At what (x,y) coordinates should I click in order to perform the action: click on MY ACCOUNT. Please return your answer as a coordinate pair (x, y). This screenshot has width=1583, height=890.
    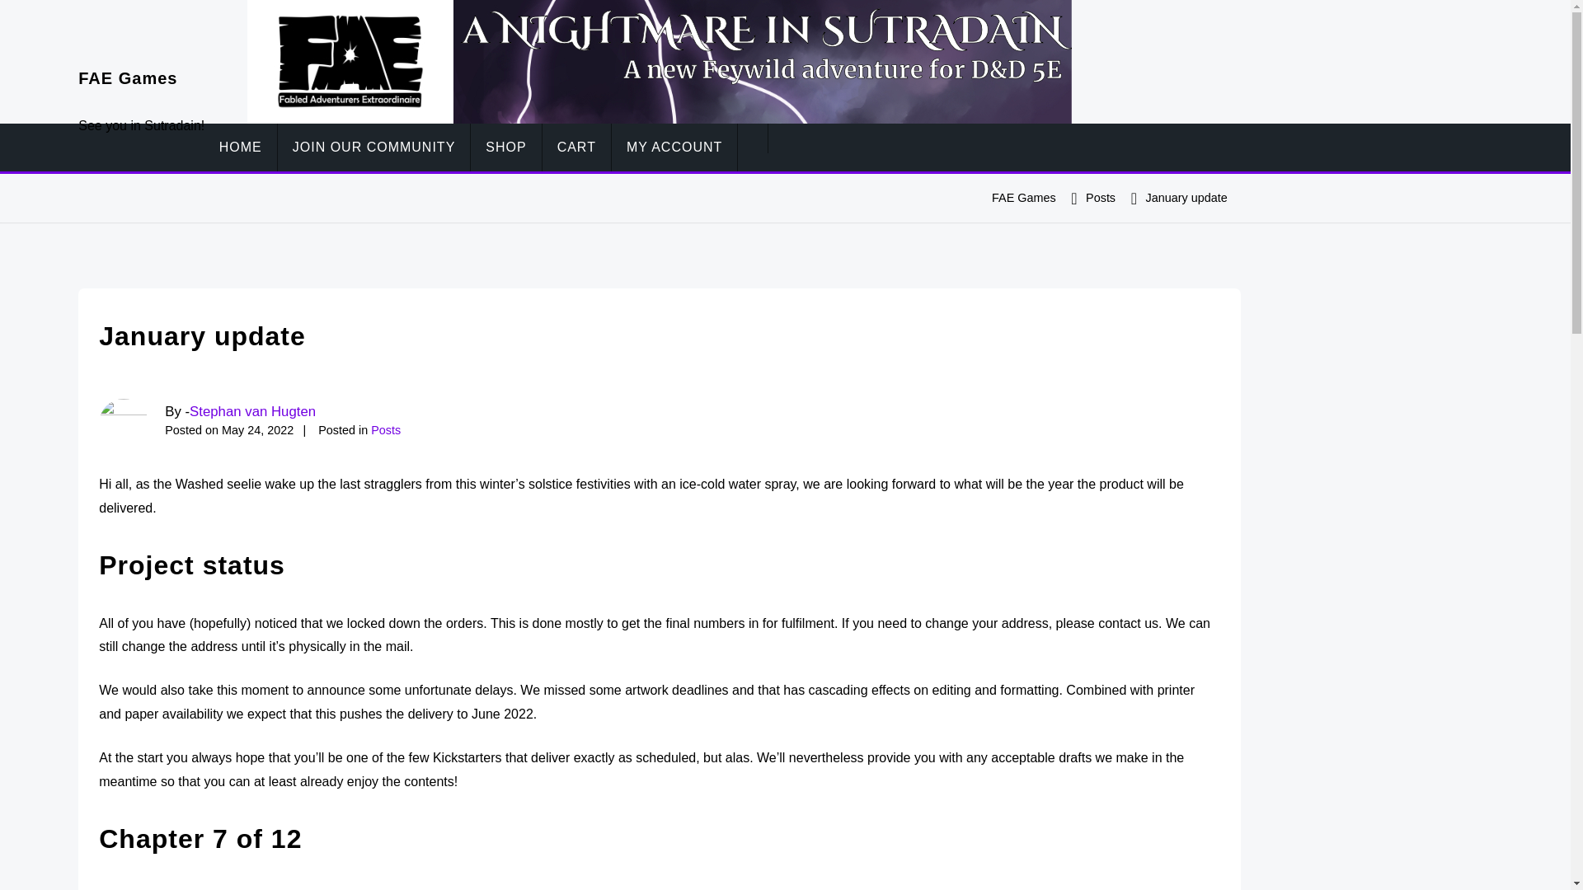
    Looking at the image, I should click on (674, 148).